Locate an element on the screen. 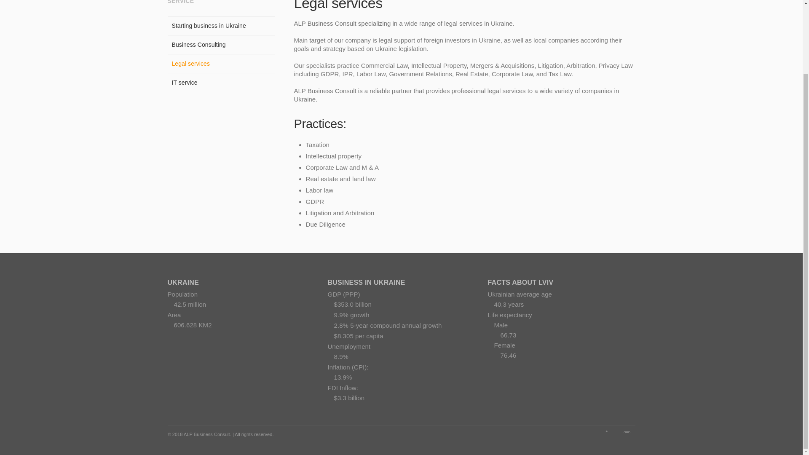 The width and height of the screenshot is (809, 455). Legal services is located at coordinates (221, 63).